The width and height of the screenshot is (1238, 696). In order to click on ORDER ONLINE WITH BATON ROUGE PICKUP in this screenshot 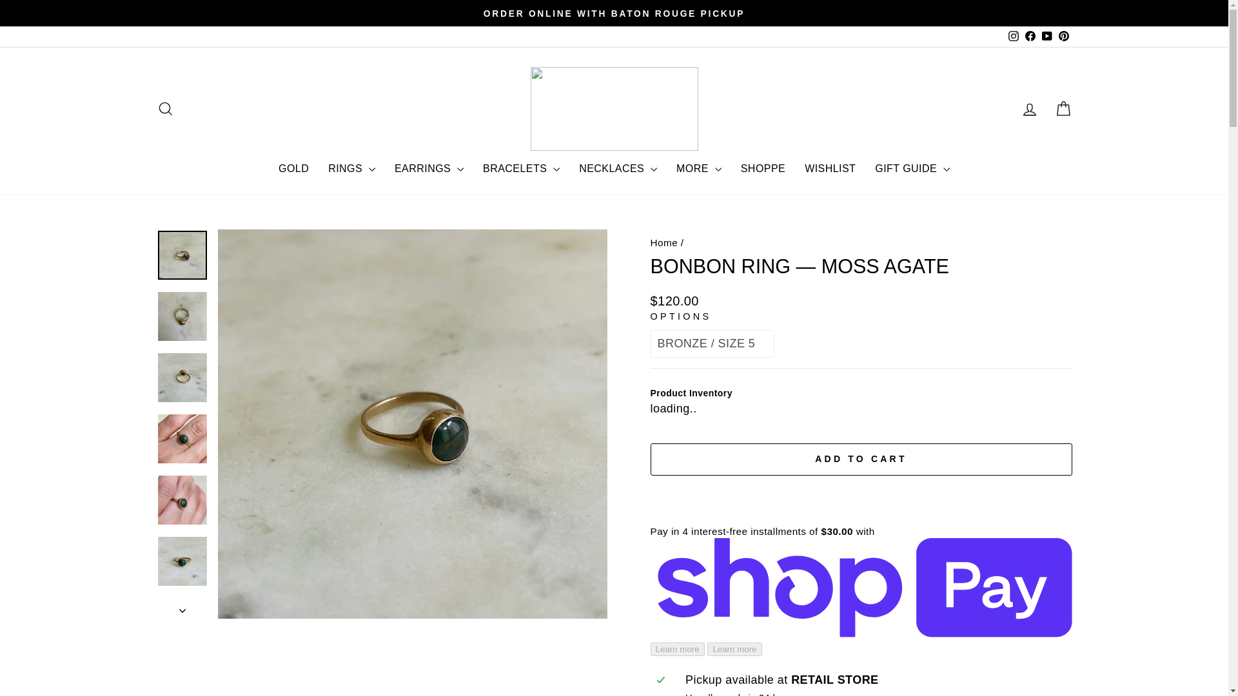, I will do `click(614, 13)`.